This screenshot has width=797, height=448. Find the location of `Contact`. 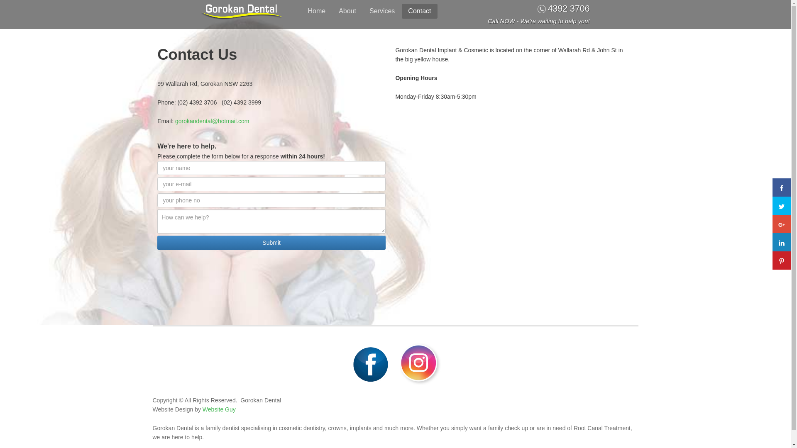

Contact is located at coordinates (419, 11).